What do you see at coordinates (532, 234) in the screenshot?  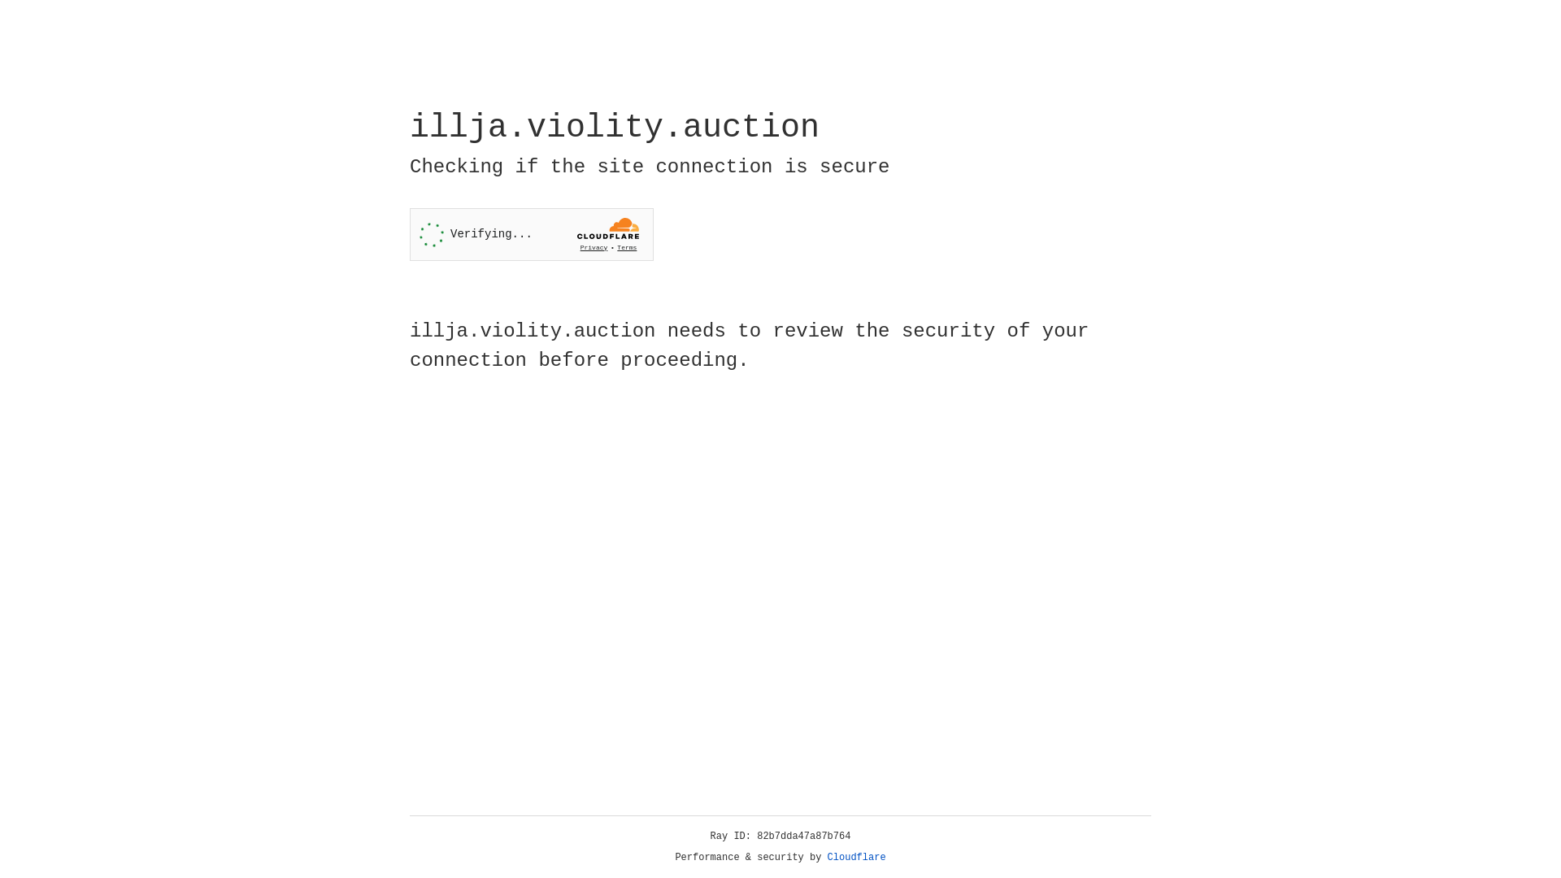 I see `Widget containing a Cloudflare security challenge` at bounding box center [532, 234].